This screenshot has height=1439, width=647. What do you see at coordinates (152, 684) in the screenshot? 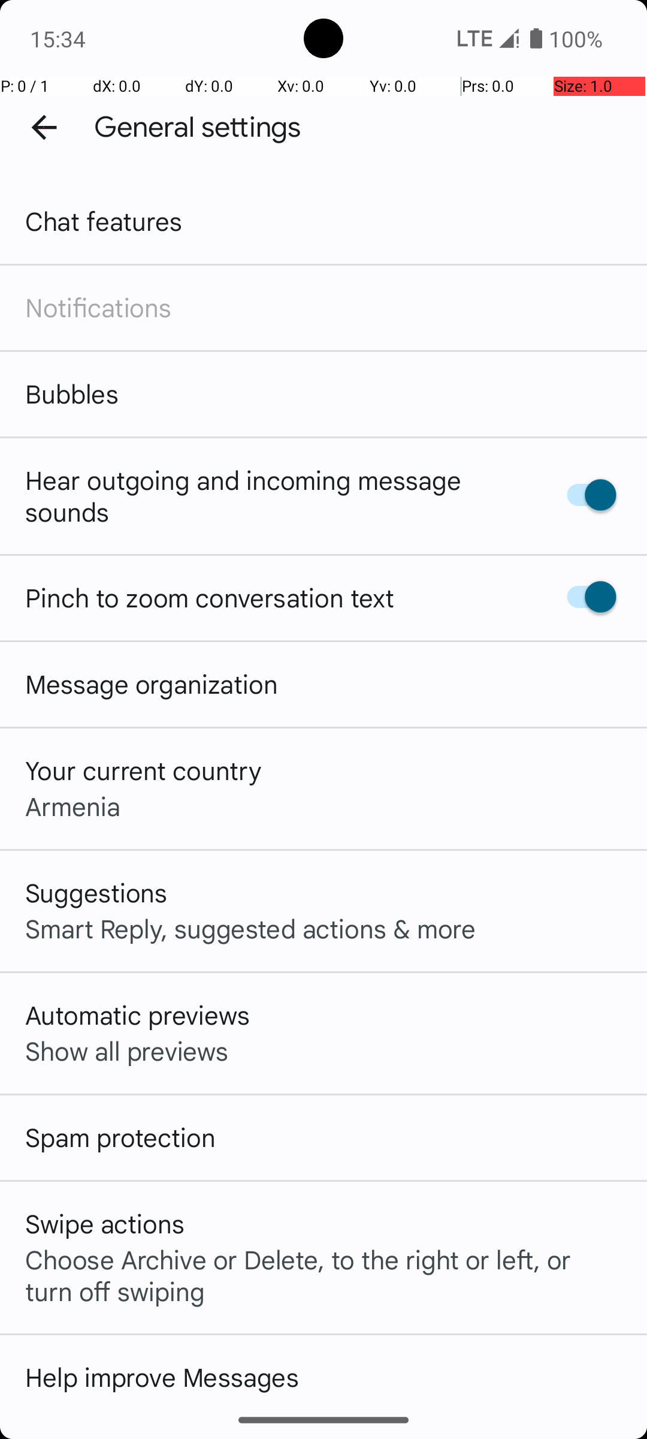
I see `Message organization` at bounding box center [152, 684].